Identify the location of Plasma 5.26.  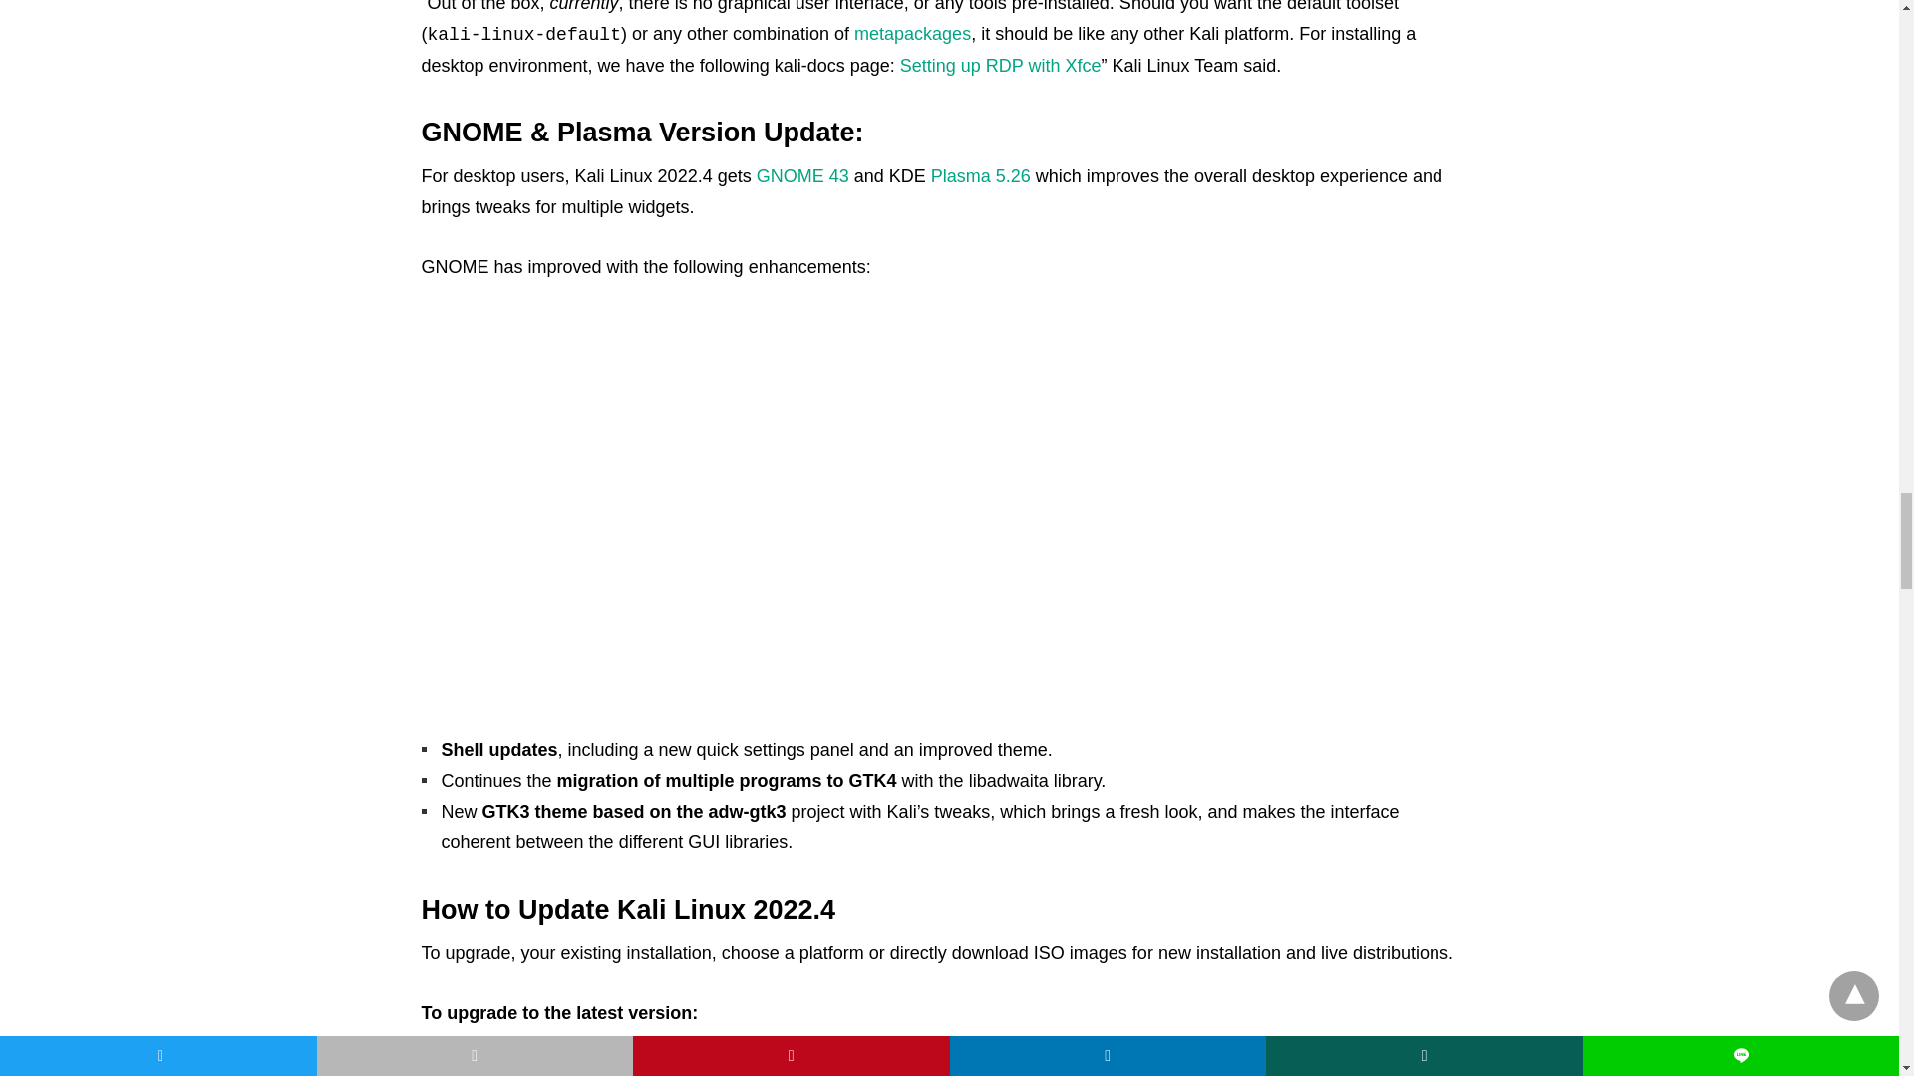
(981, 175).